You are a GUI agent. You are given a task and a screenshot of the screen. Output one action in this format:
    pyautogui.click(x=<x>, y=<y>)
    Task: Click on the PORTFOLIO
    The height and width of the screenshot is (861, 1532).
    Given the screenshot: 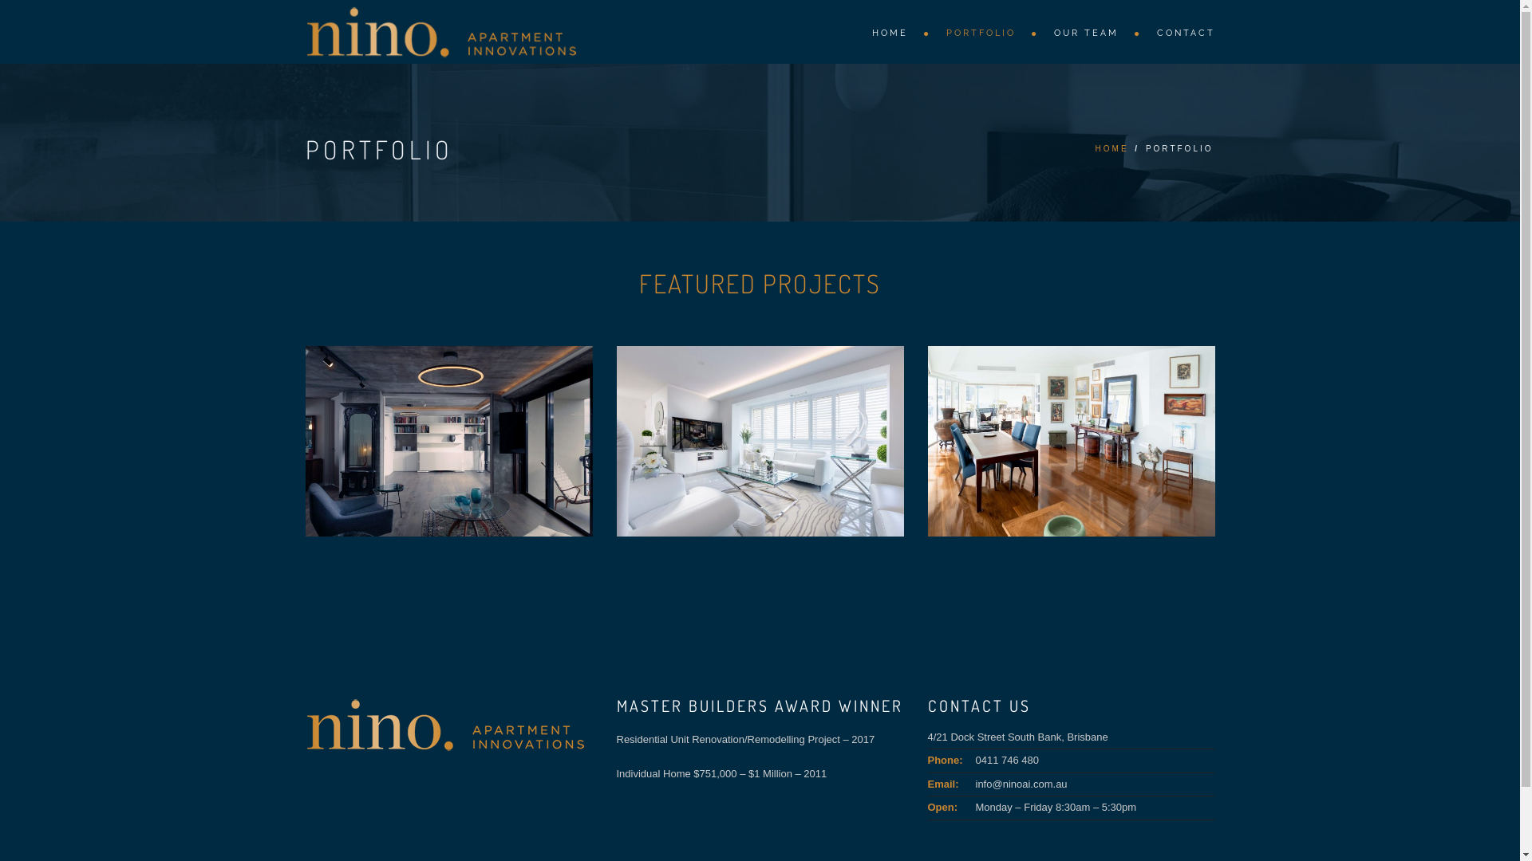 What is the action you would take?
    pyautogui.click(x=985, y=32)
    